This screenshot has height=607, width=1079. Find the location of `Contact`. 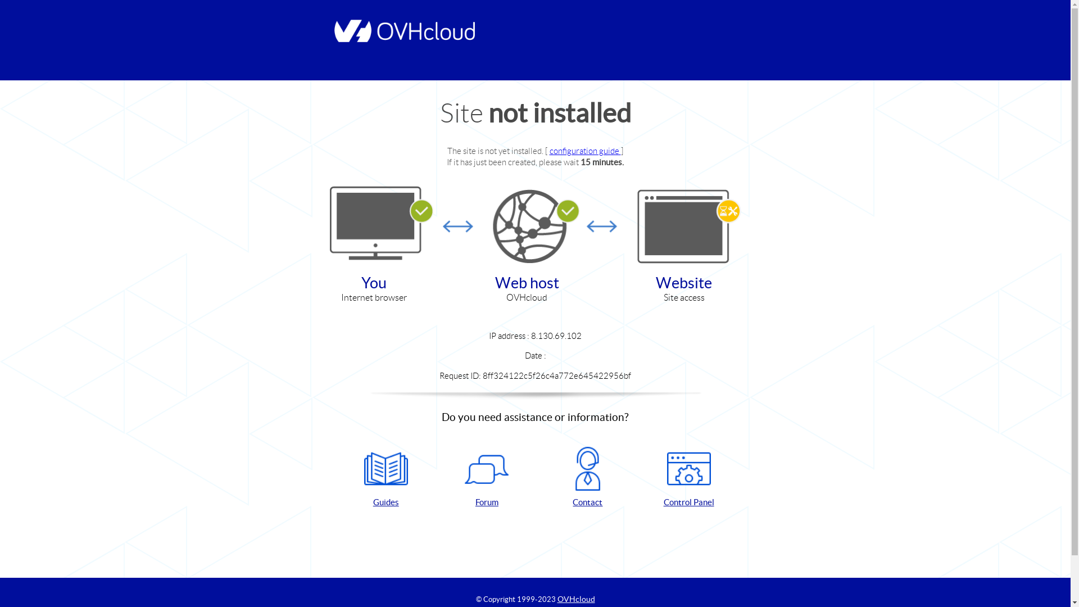

Contact is located at coordinates (588, 478).